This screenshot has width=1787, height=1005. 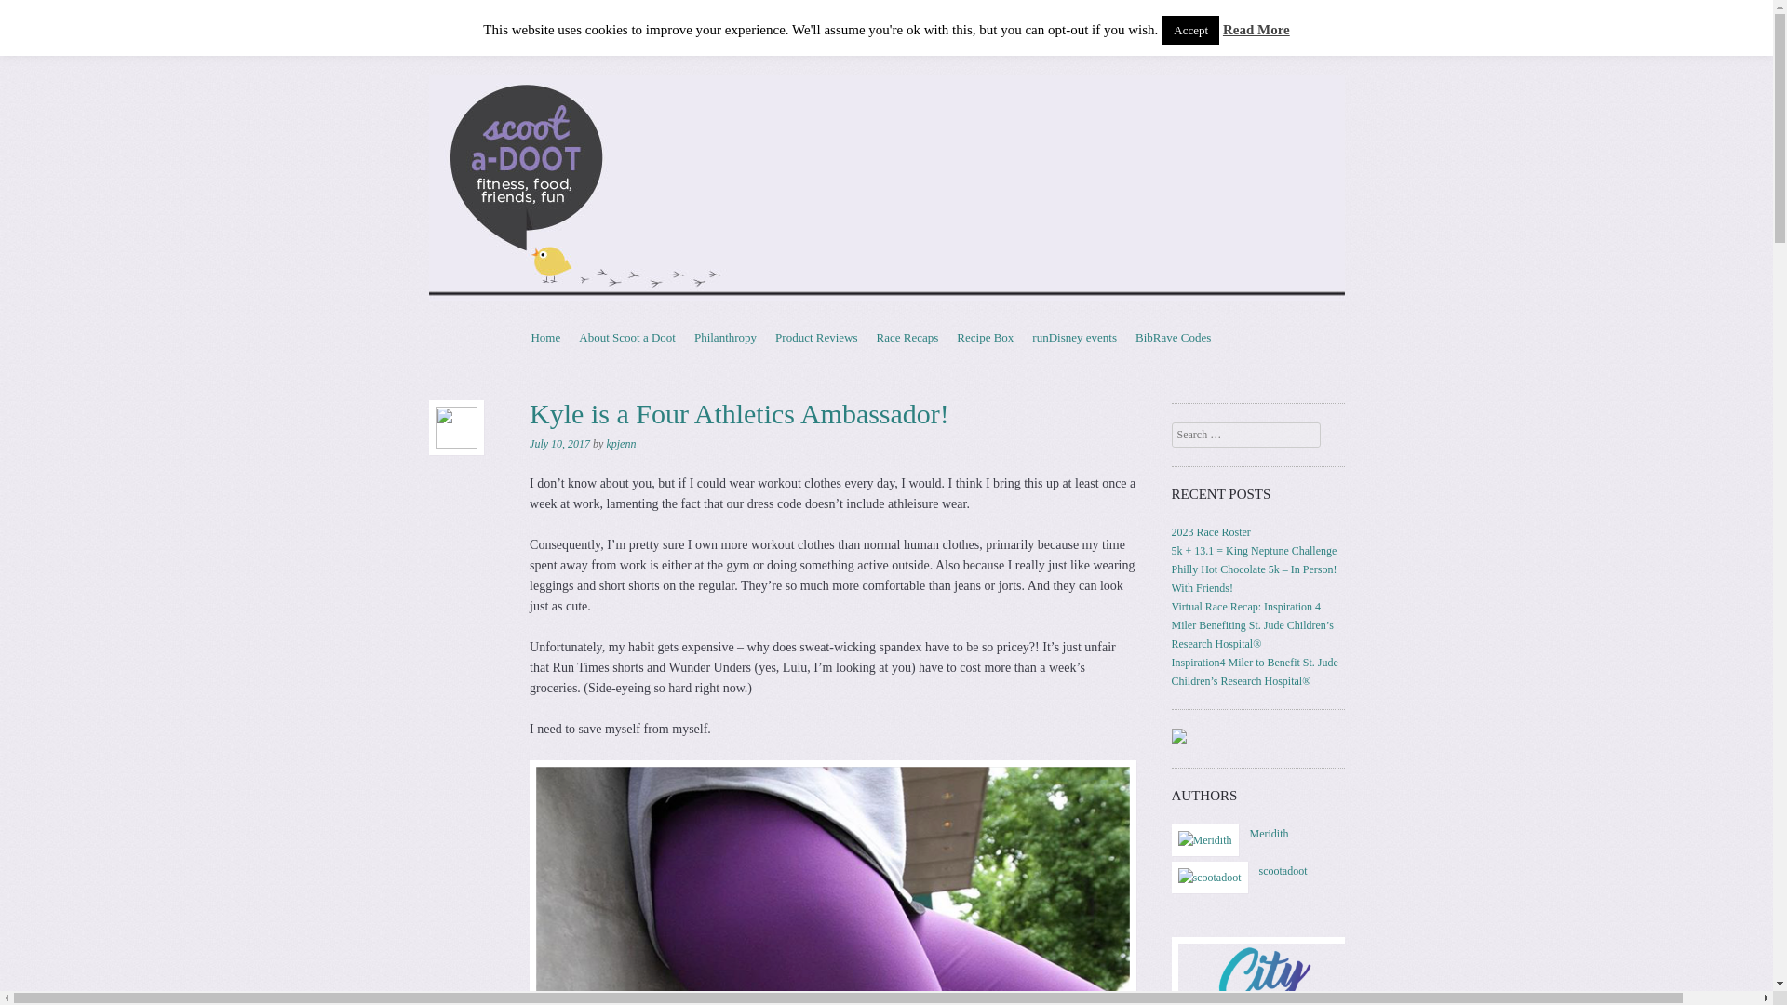 What do you see at coordinates (623, 68) in the screenshot?
I see `Scootadoot` at bounding box center [623, 68].